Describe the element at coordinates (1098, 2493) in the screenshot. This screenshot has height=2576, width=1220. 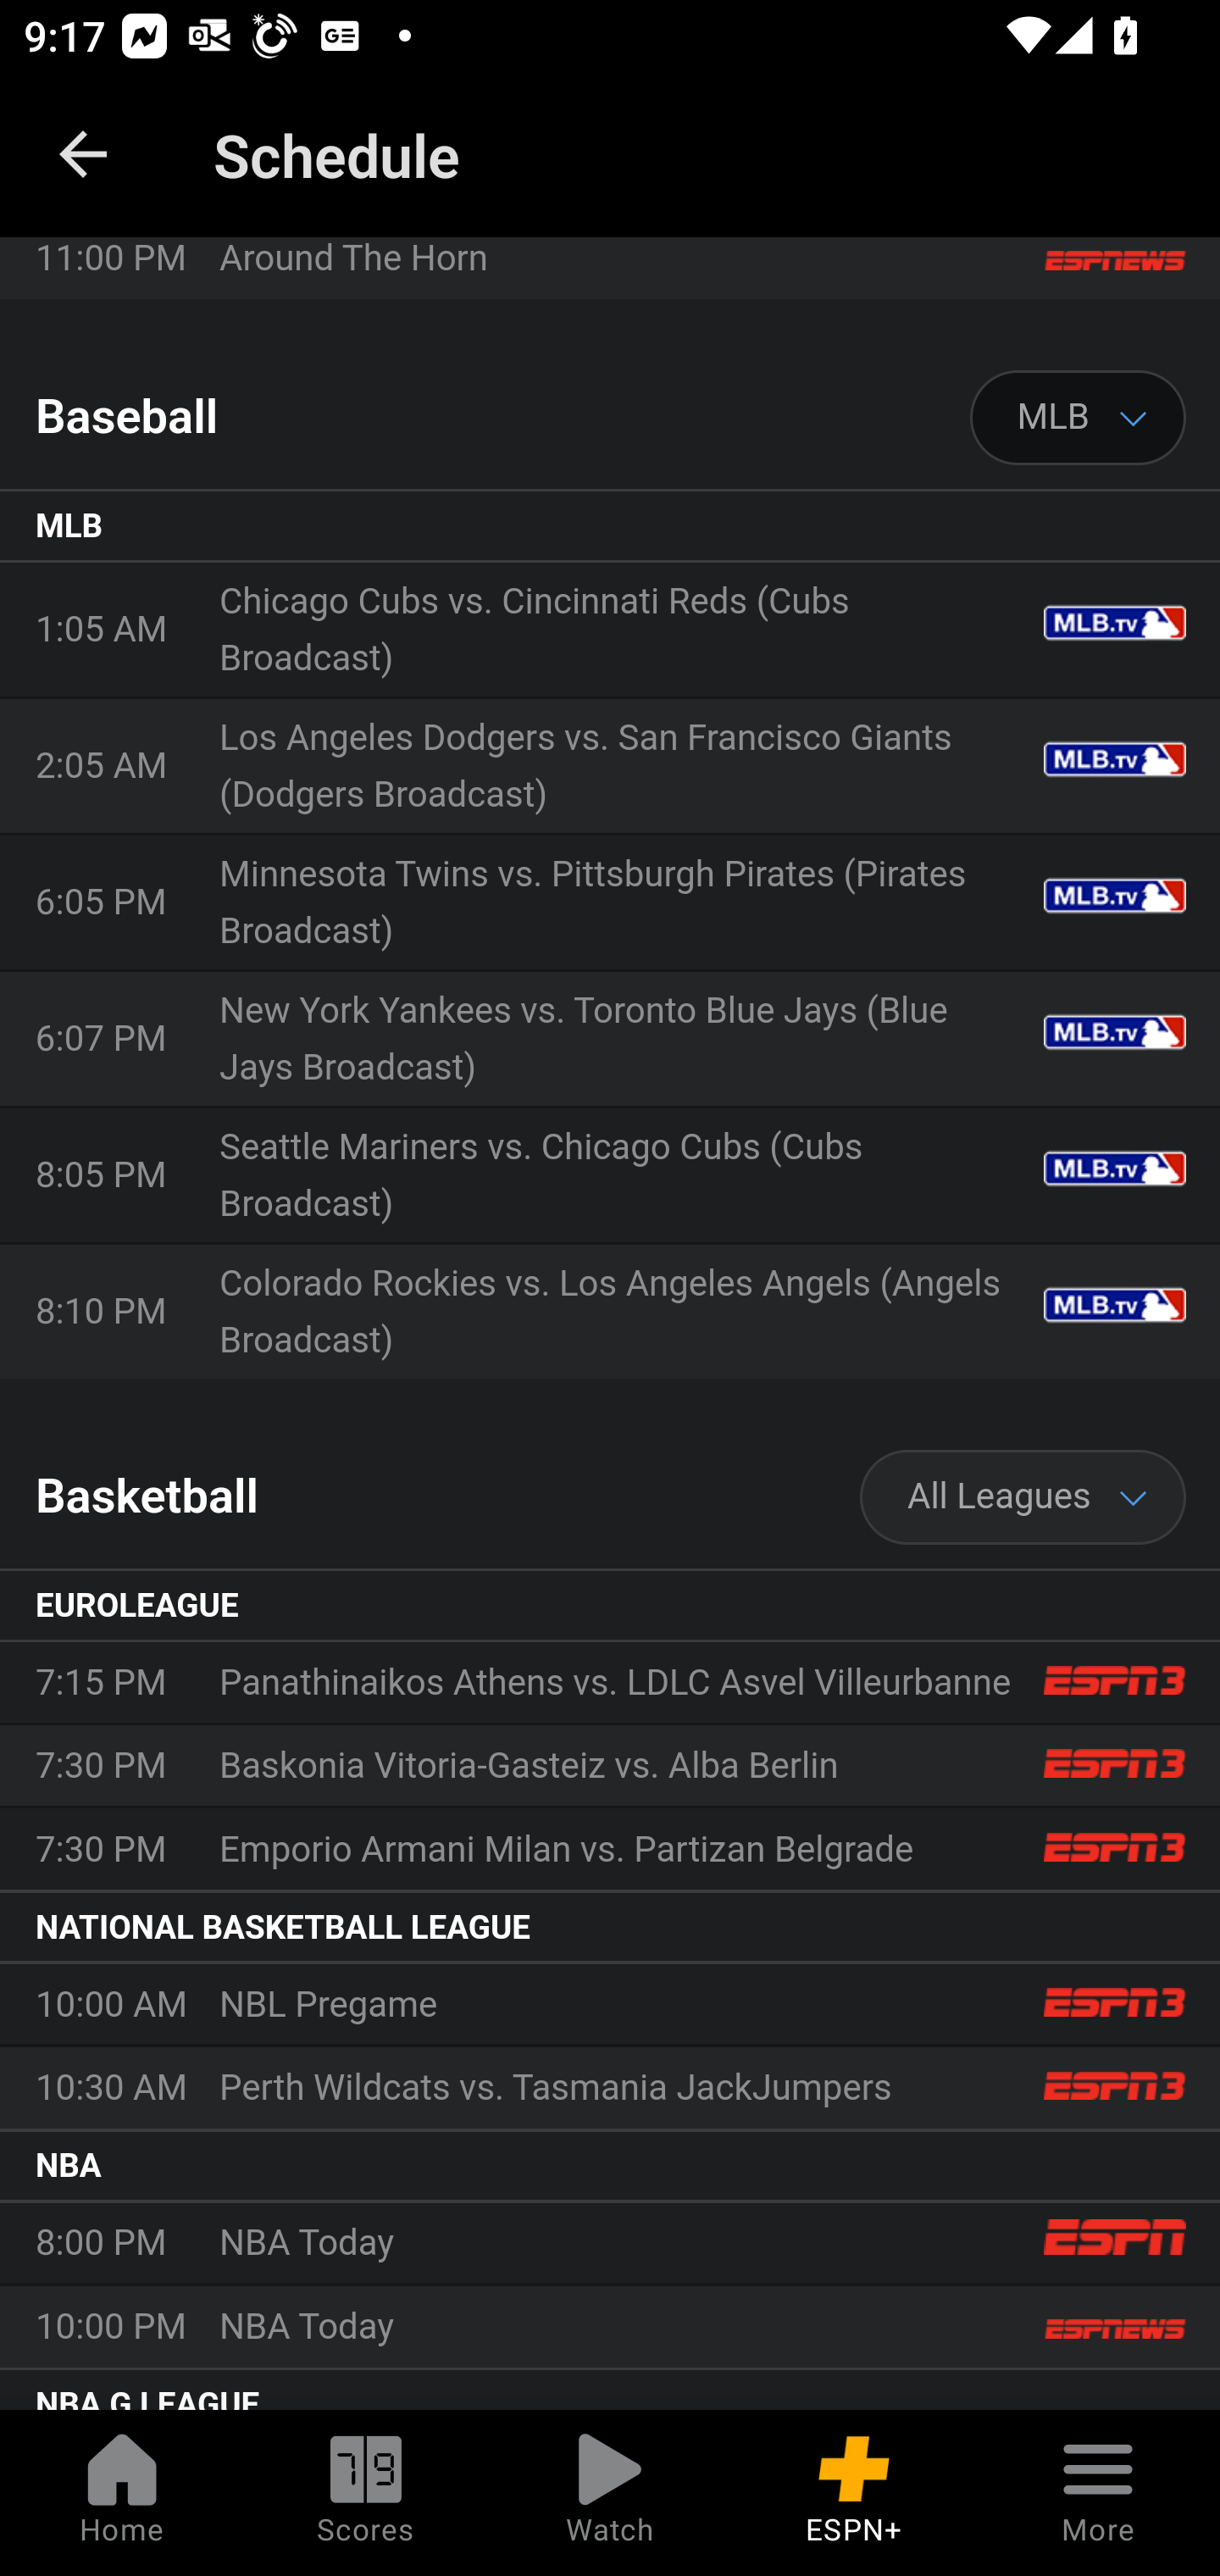
I see `More` at that location.